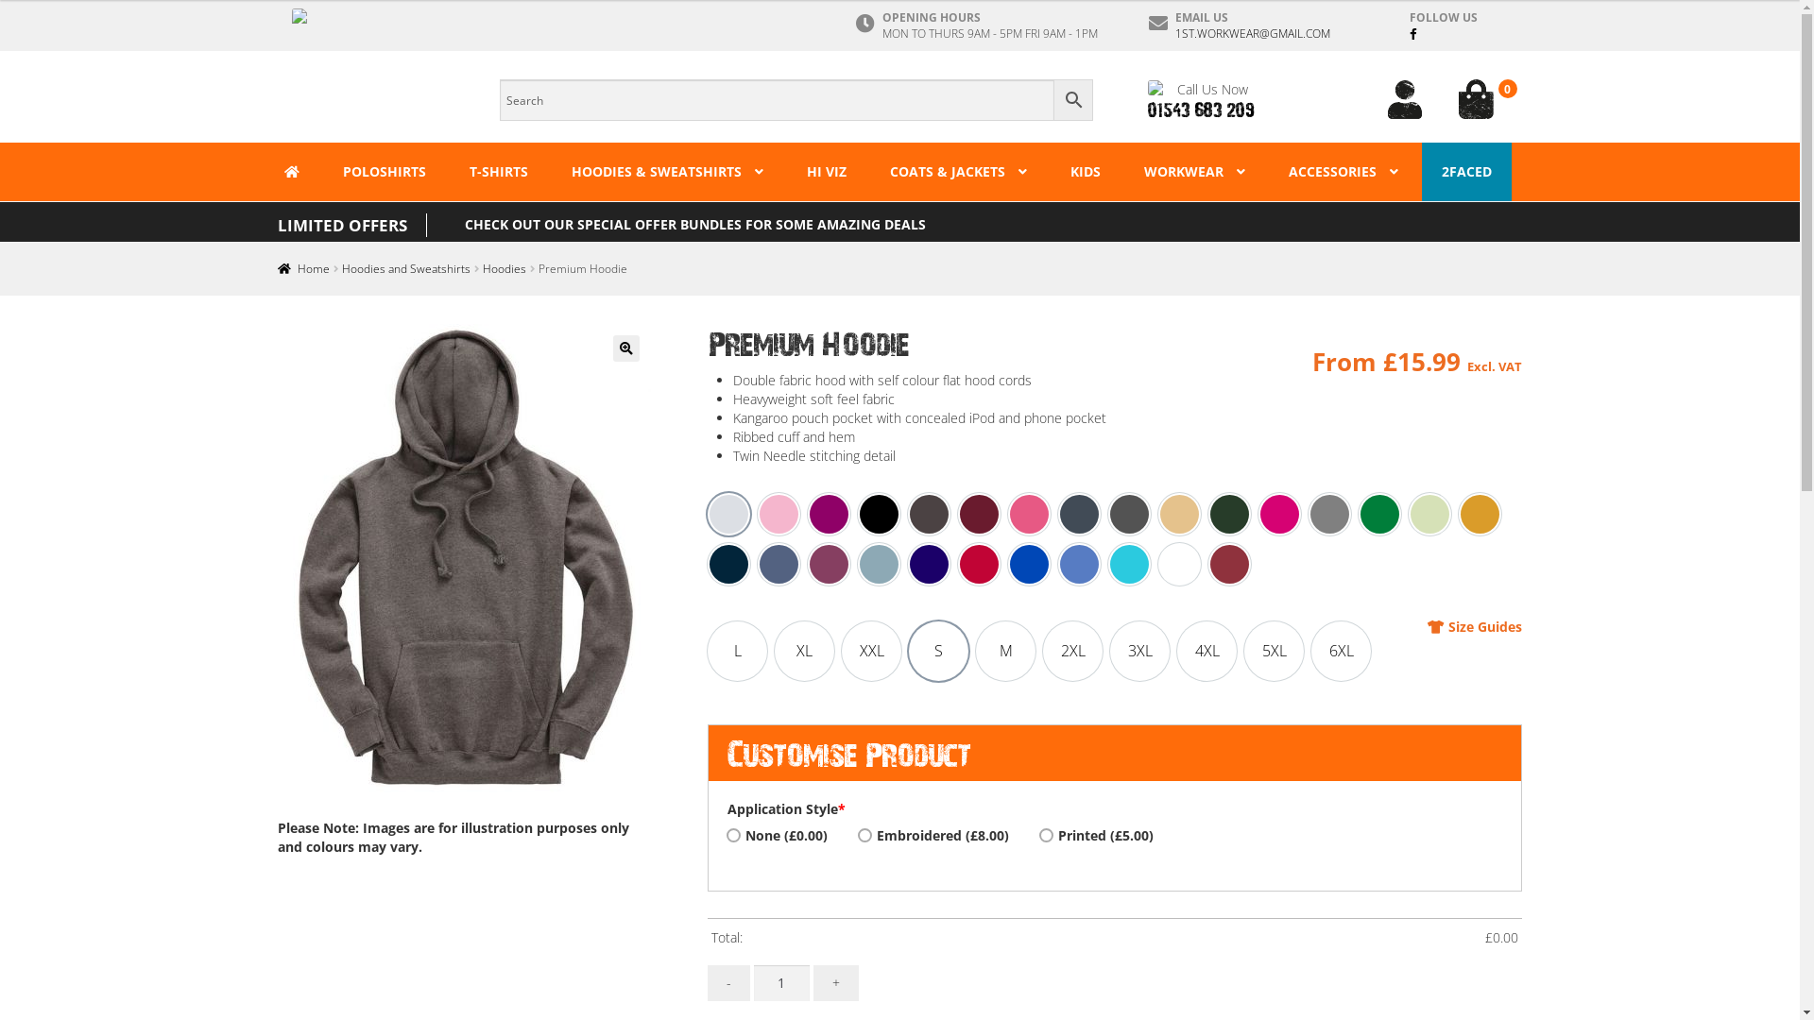 This screenshot has height=1020, width=1814. I want to click on Royal Malange, so click(1079, 565).